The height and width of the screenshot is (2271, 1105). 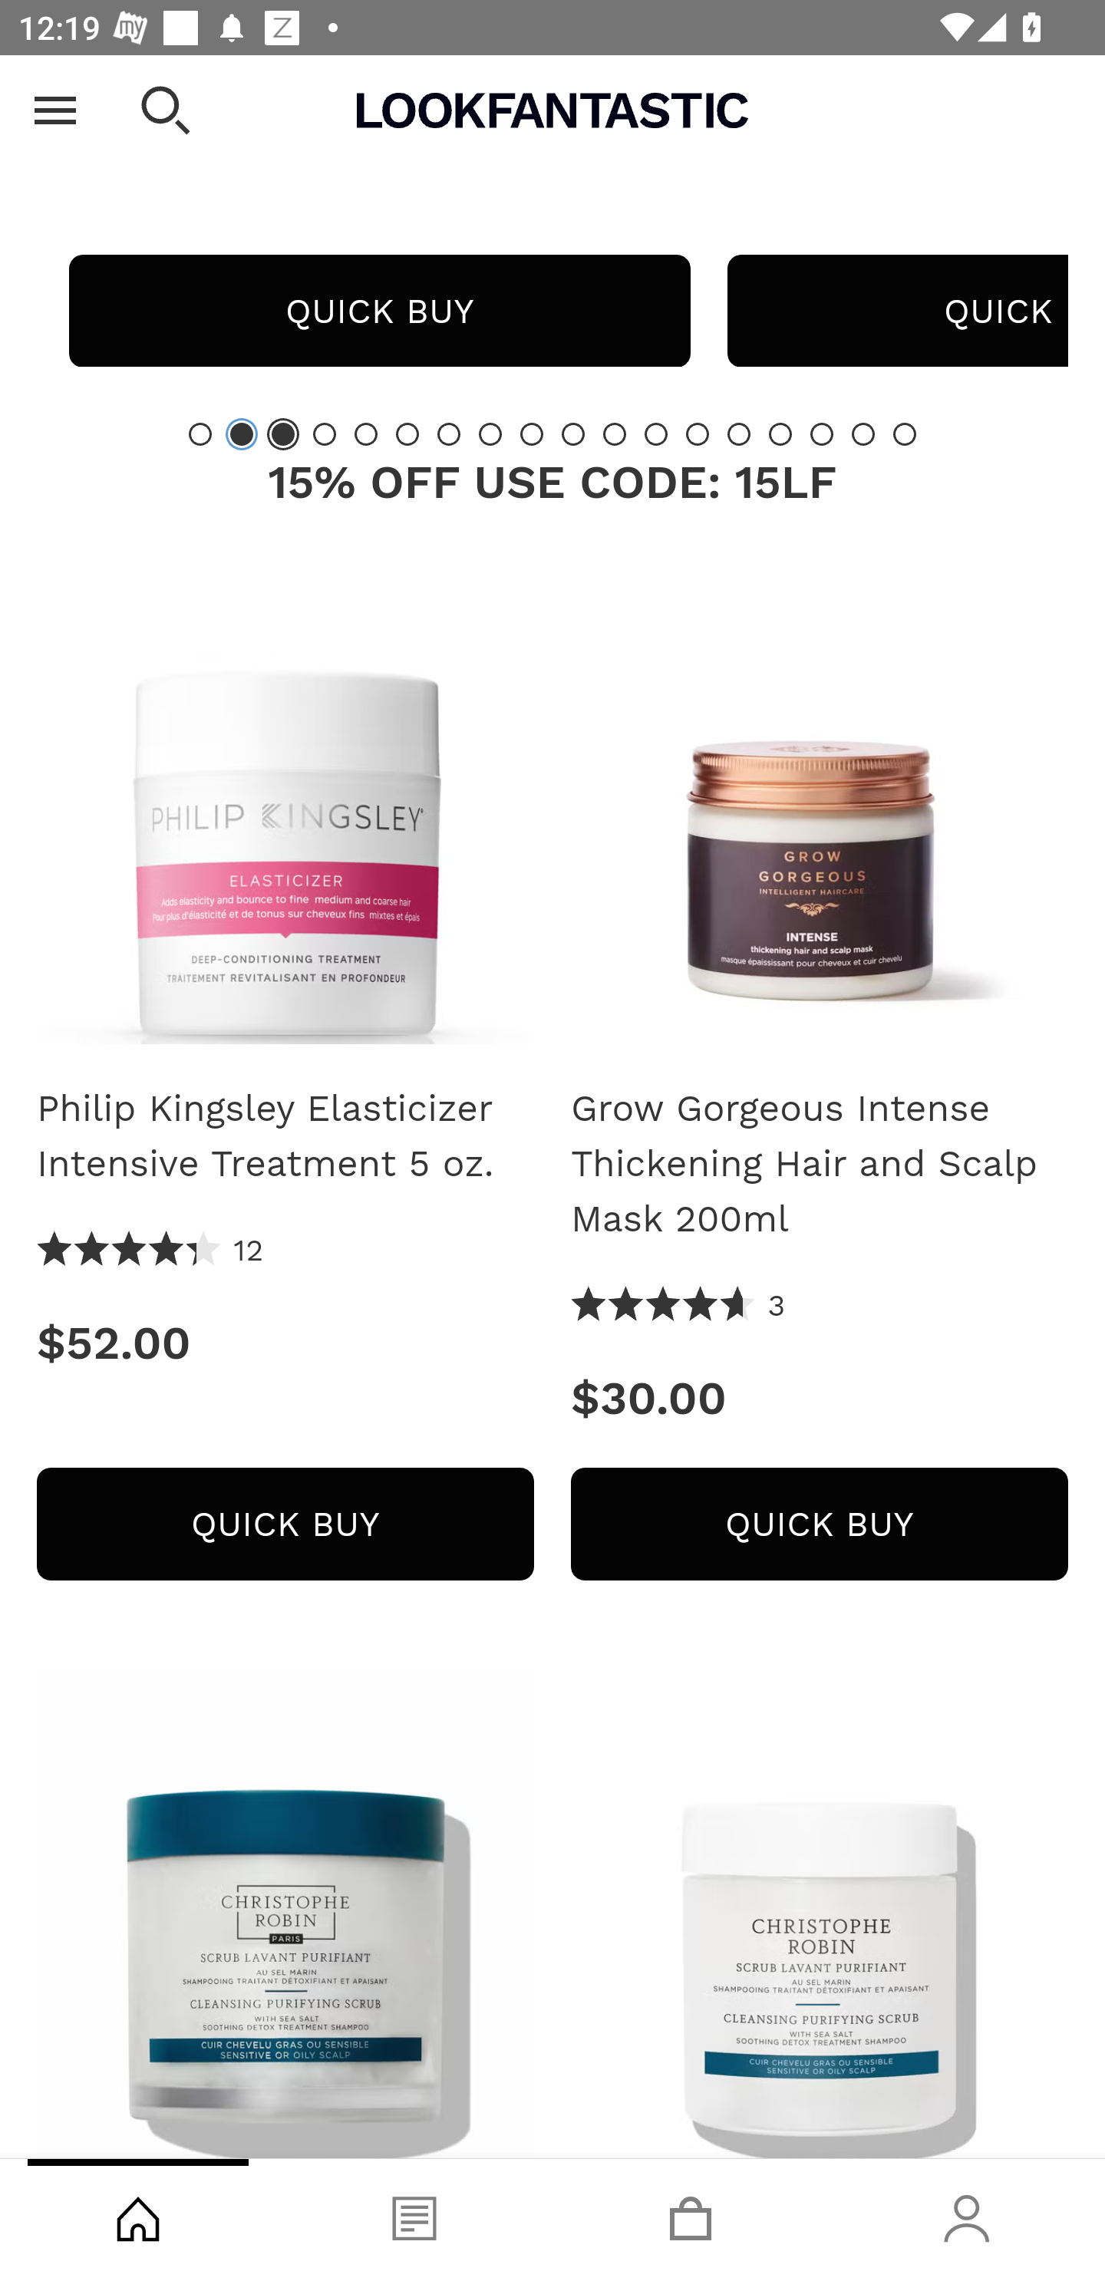 What do you see at coordinates (490, 433) in the screenshot?
I see `Slide 8` at bounding box center [490, 433].